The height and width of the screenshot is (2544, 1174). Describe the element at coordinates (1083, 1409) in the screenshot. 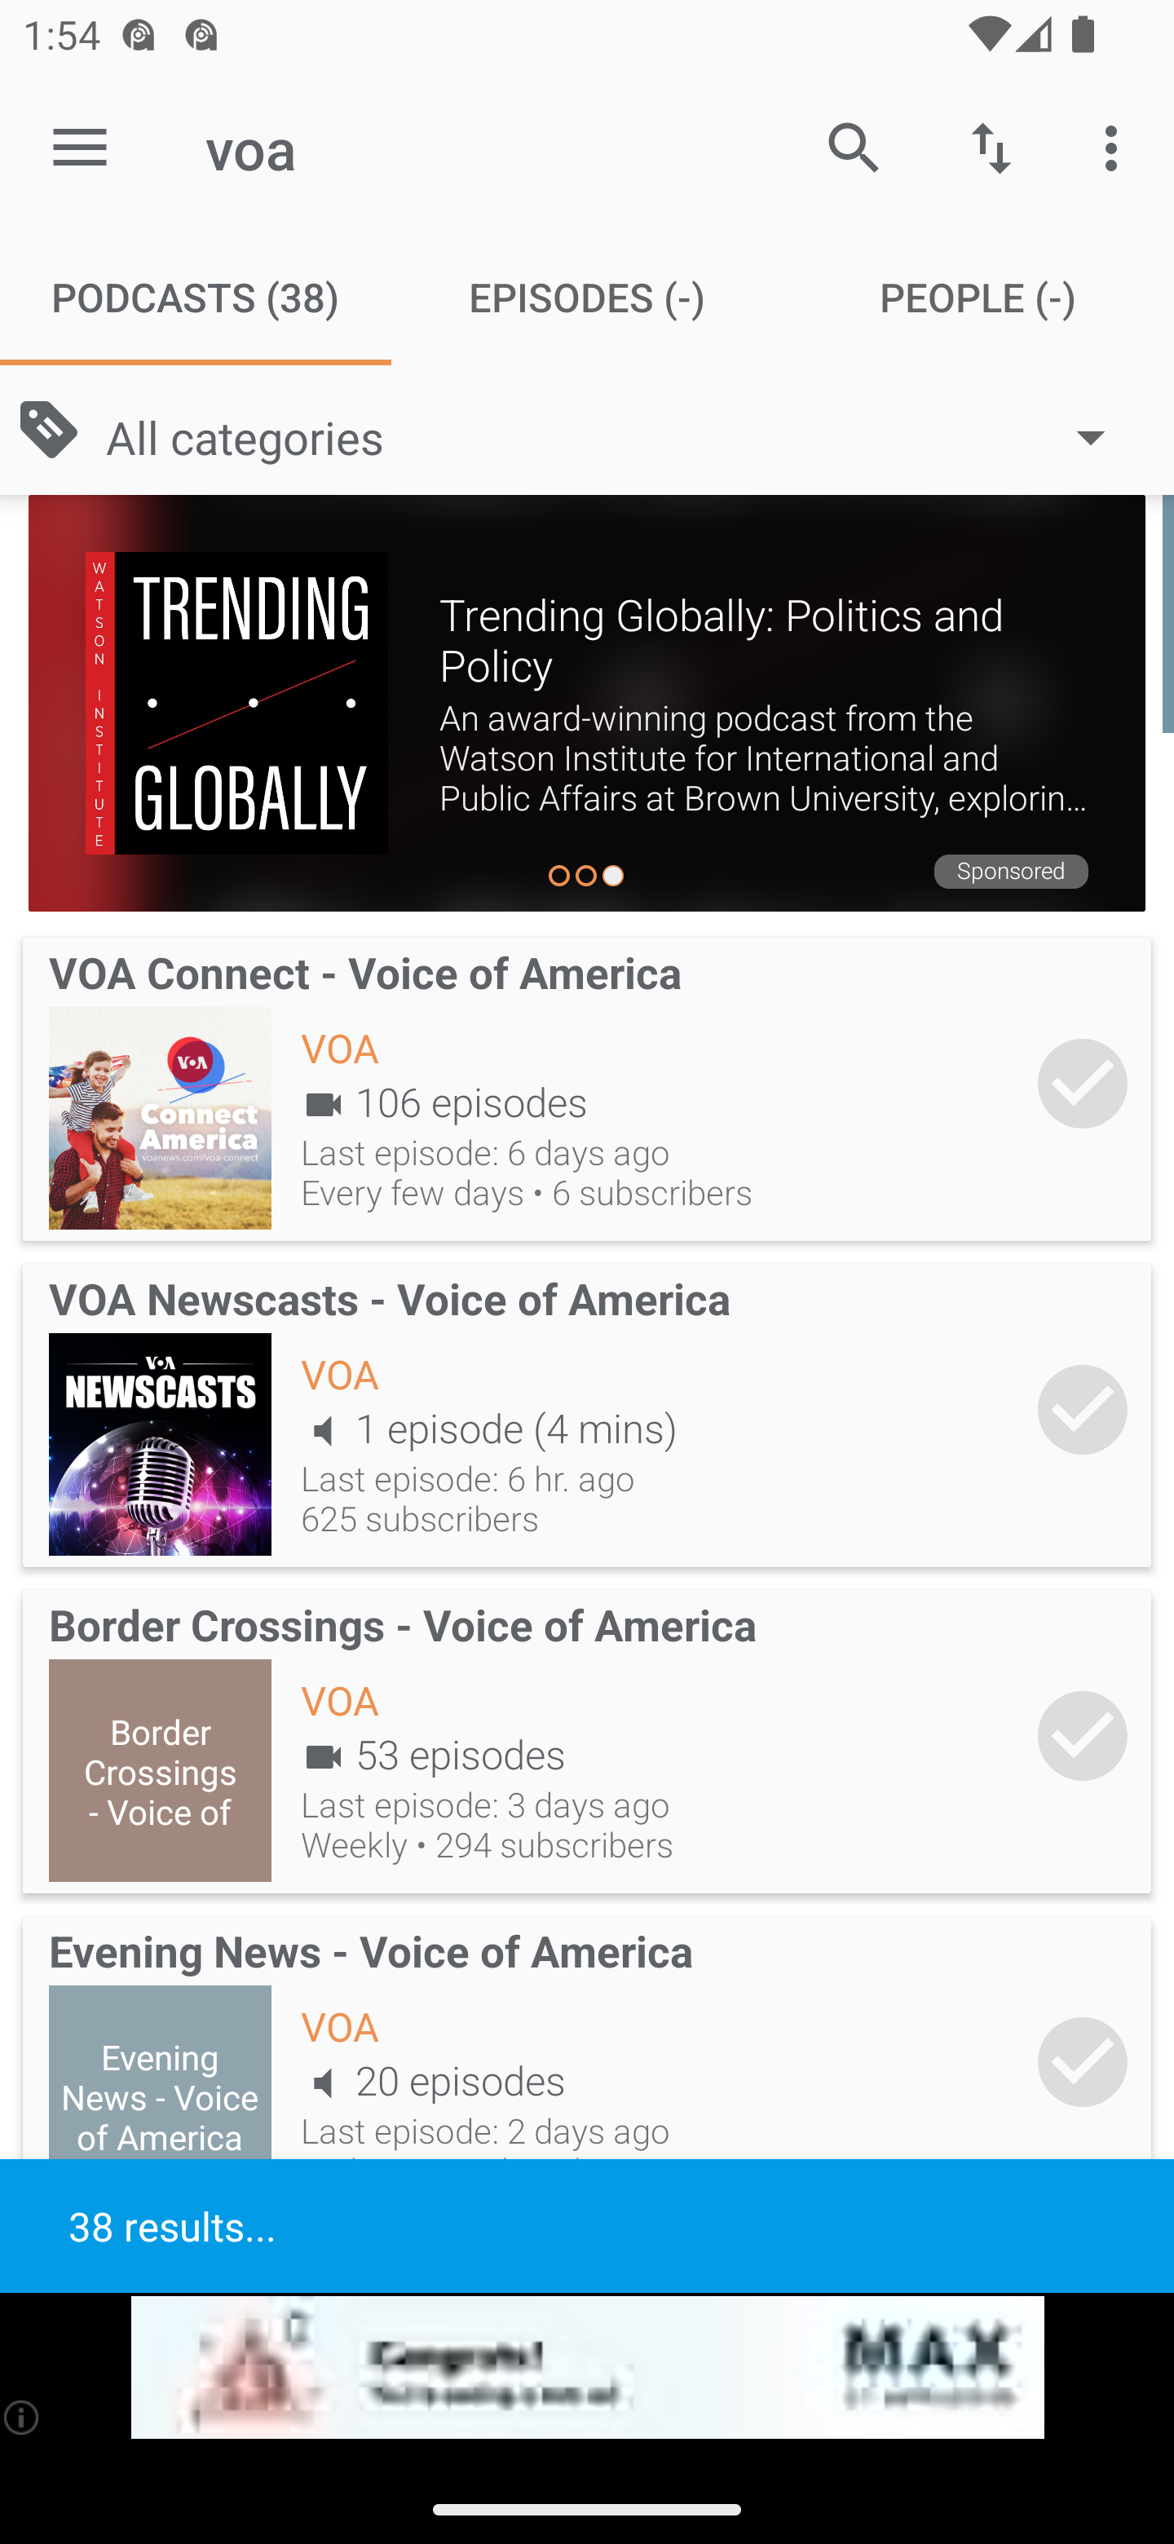

I see `Add` at that location.